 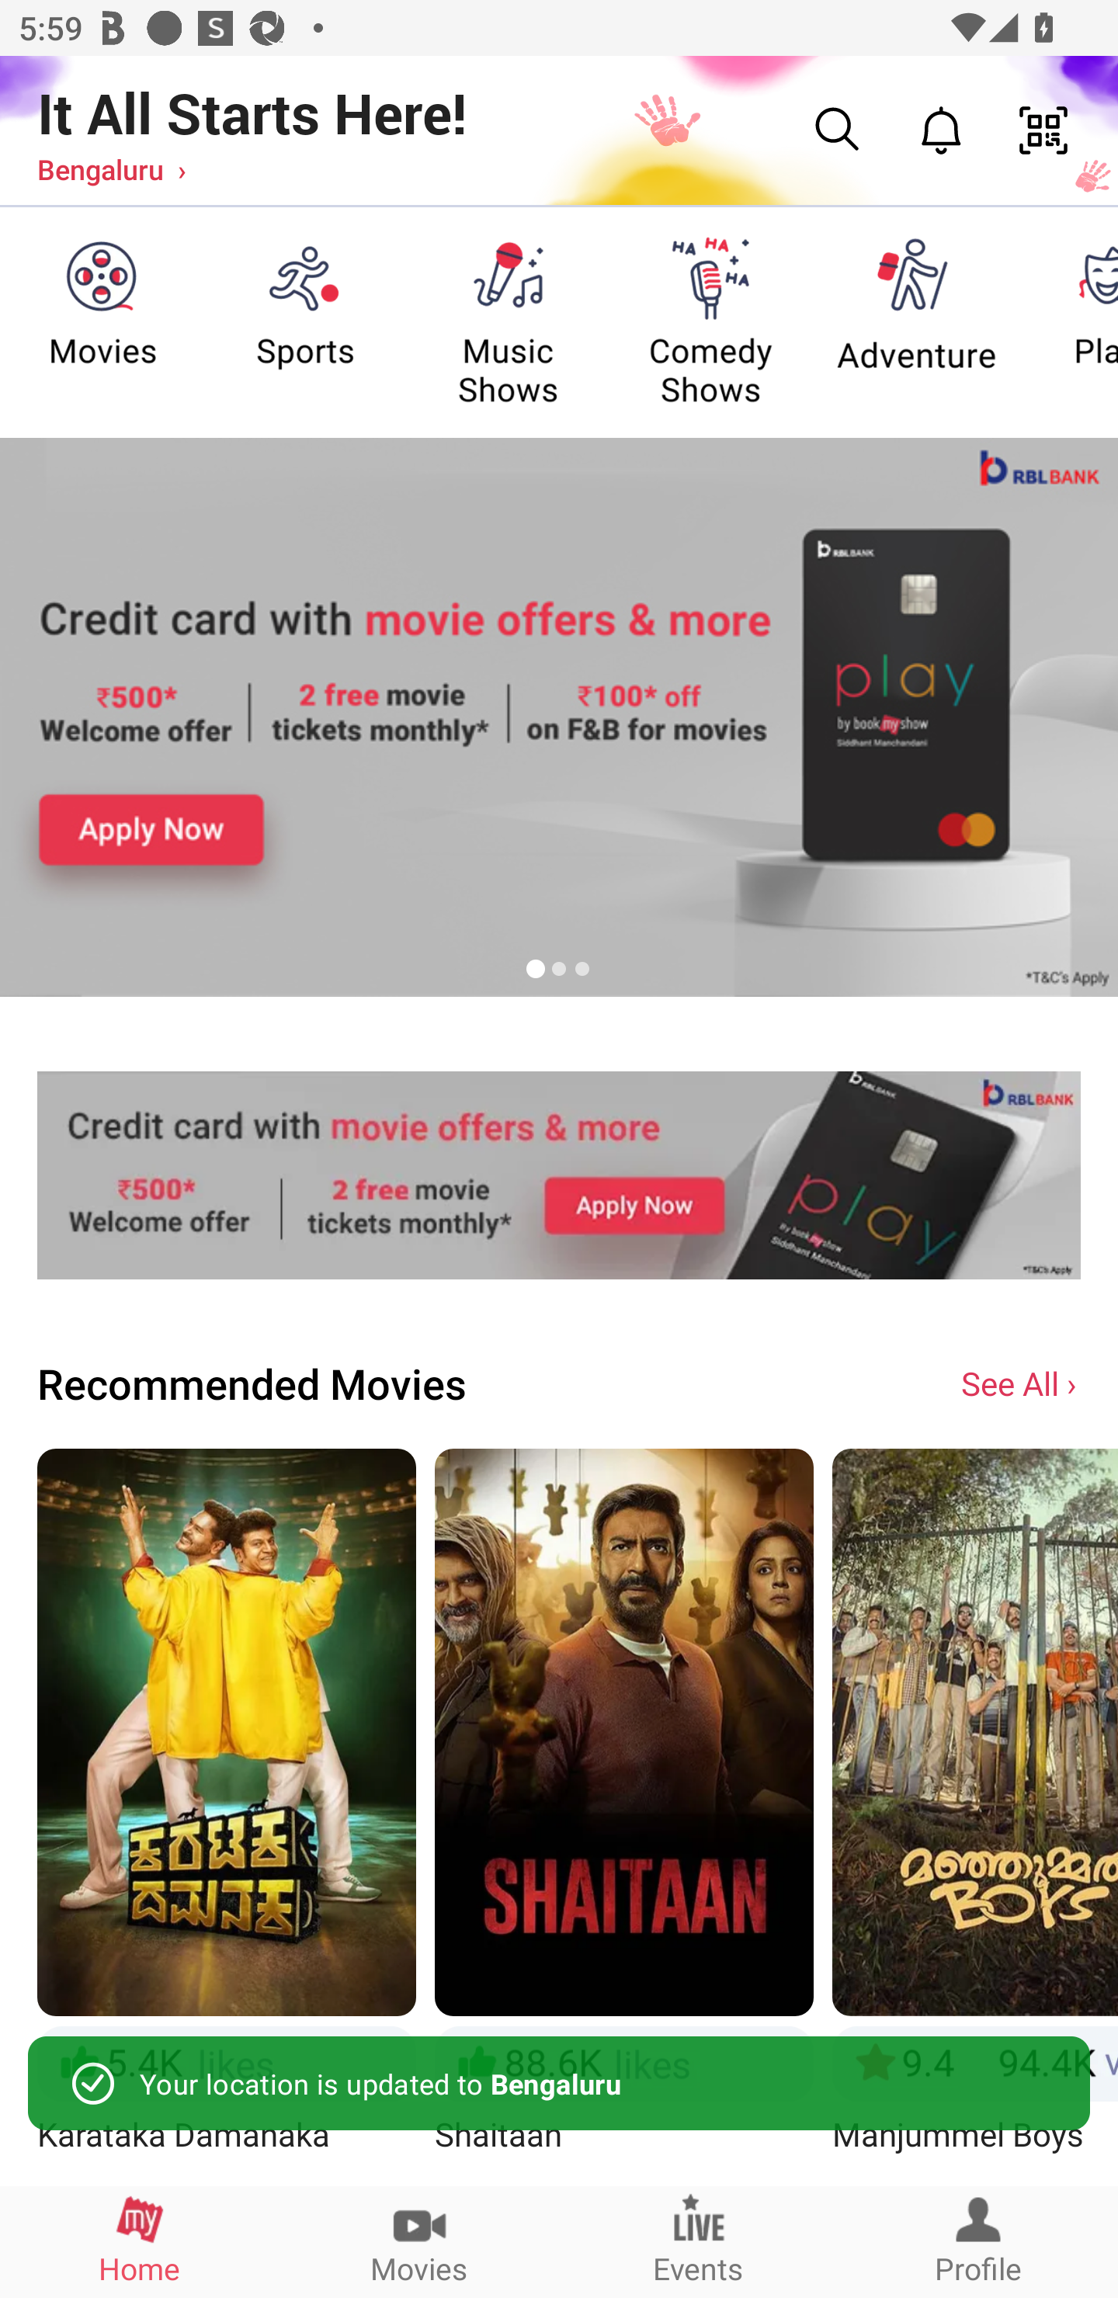 What do you see at coordinates (112, 168) in the screenshot?
I see `Bengaluru  ›` at bounding box center [112, 168].